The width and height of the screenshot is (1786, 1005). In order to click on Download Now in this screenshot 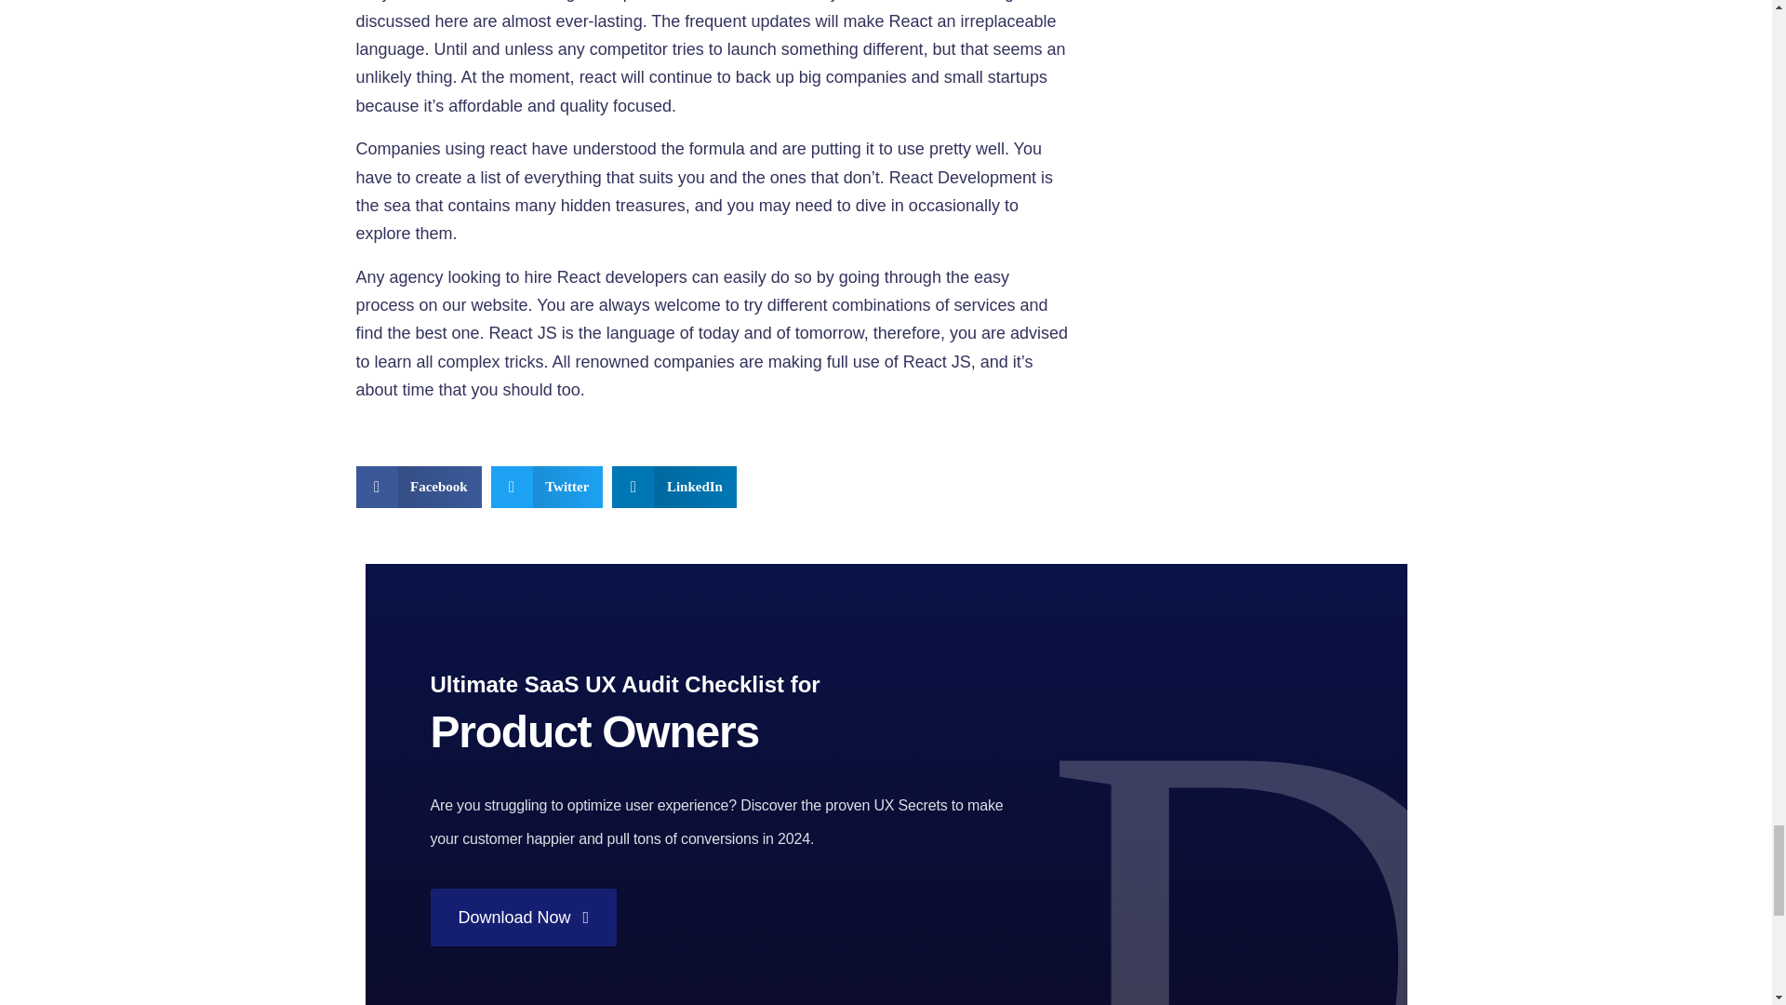, I will do `click(523, 918)`.